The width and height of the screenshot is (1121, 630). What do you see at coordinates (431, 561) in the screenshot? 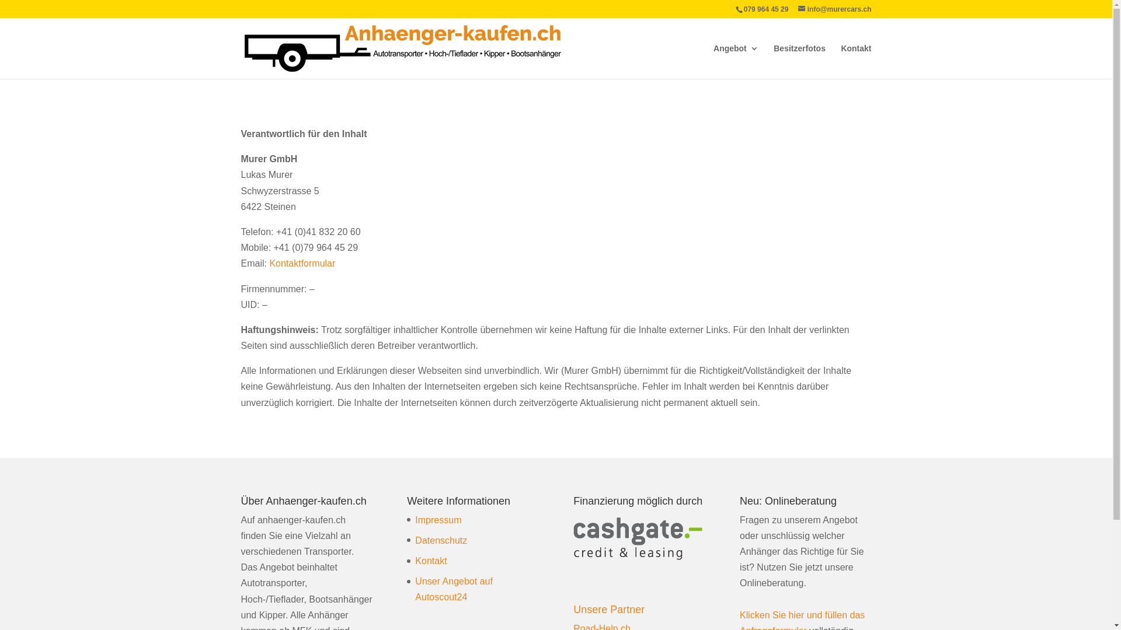
I see `Kontakt` at bounding box center [431, 561].